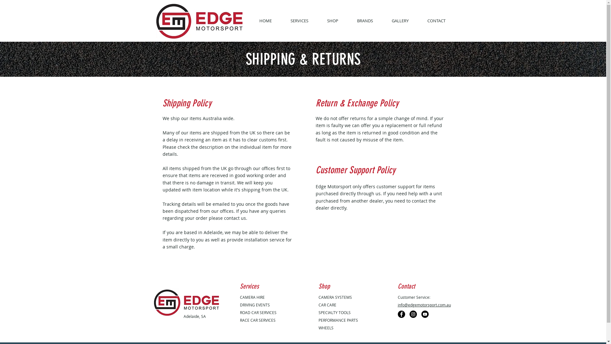 This screenshot has width=611, height=344. Describe the element at coordinates (334, 312) in the screenshot. I see `SPECIALTY TOOLS` at that location.